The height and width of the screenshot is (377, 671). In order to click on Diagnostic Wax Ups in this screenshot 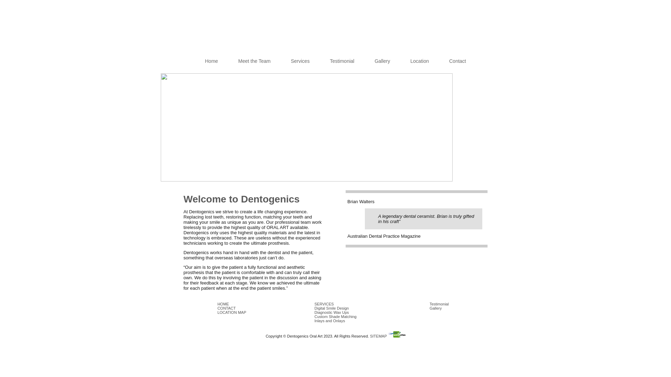, I will do `click(332, 312)`.